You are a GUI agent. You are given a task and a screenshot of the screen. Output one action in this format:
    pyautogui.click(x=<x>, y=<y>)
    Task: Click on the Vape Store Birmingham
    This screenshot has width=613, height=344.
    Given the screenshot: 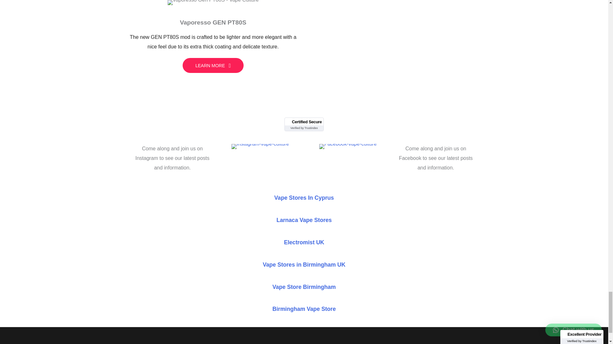 What is the action you would take?
    pyautogui.click(x=304, y=287)
    